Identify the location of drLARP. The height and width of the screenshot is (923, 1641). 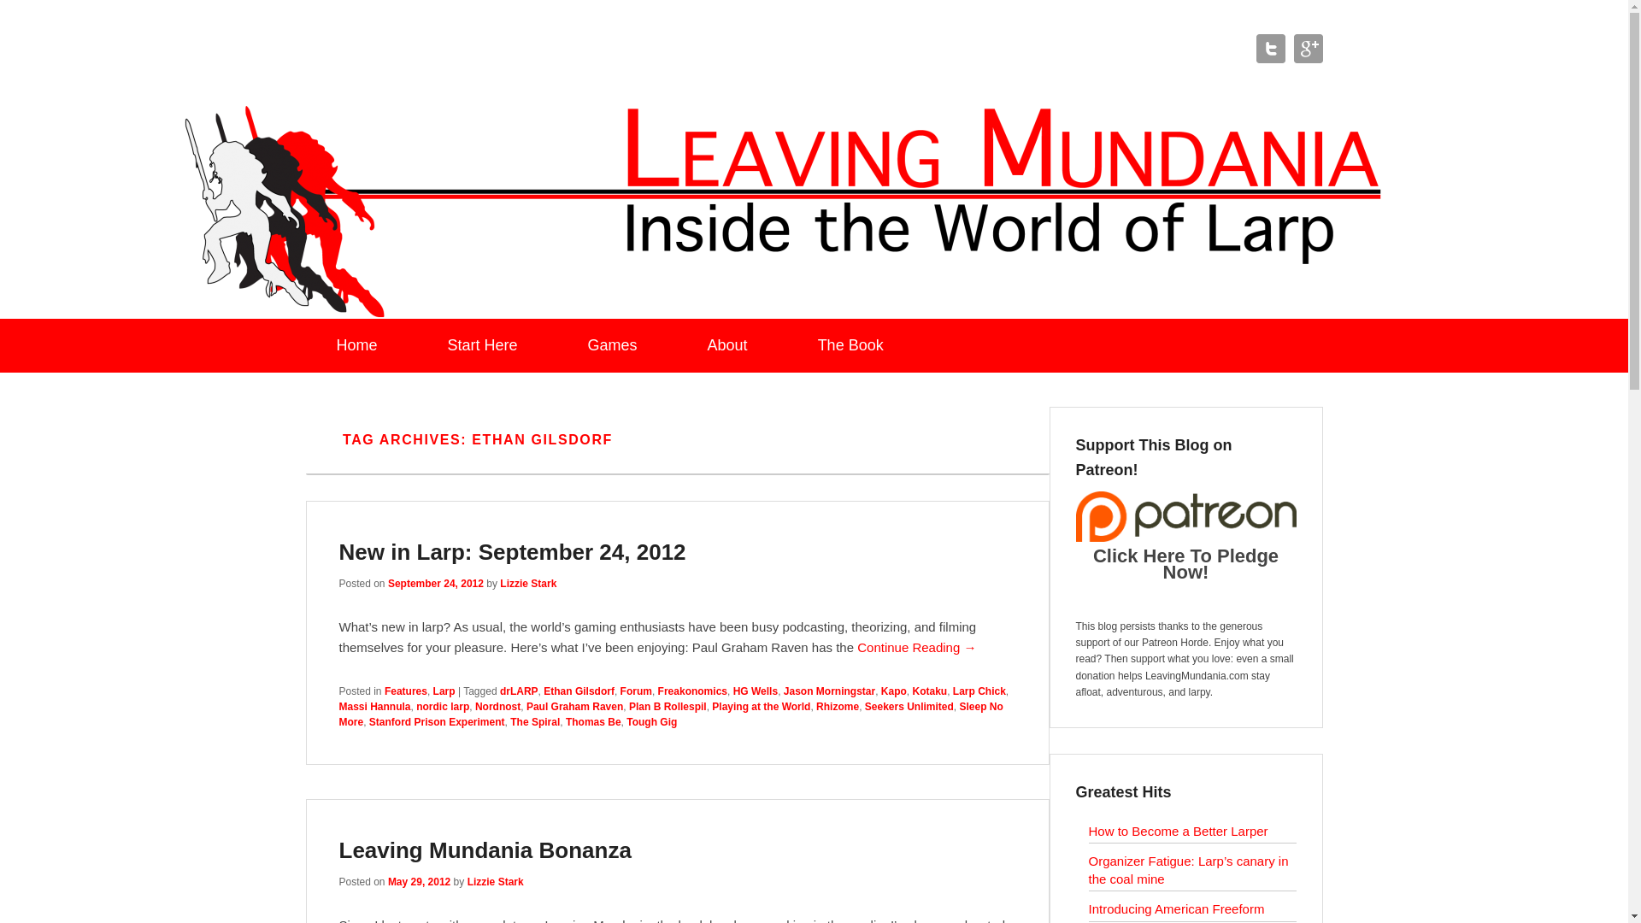
(519, 691).